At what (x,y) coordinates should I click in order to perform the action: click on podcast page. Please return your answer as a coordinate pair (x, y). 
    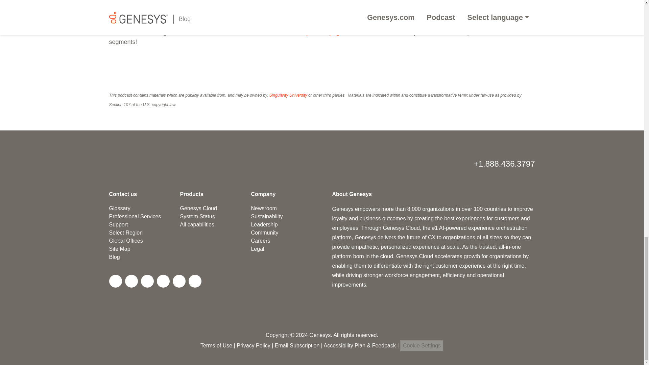
    Looking at the image, I should click on (324, 32).